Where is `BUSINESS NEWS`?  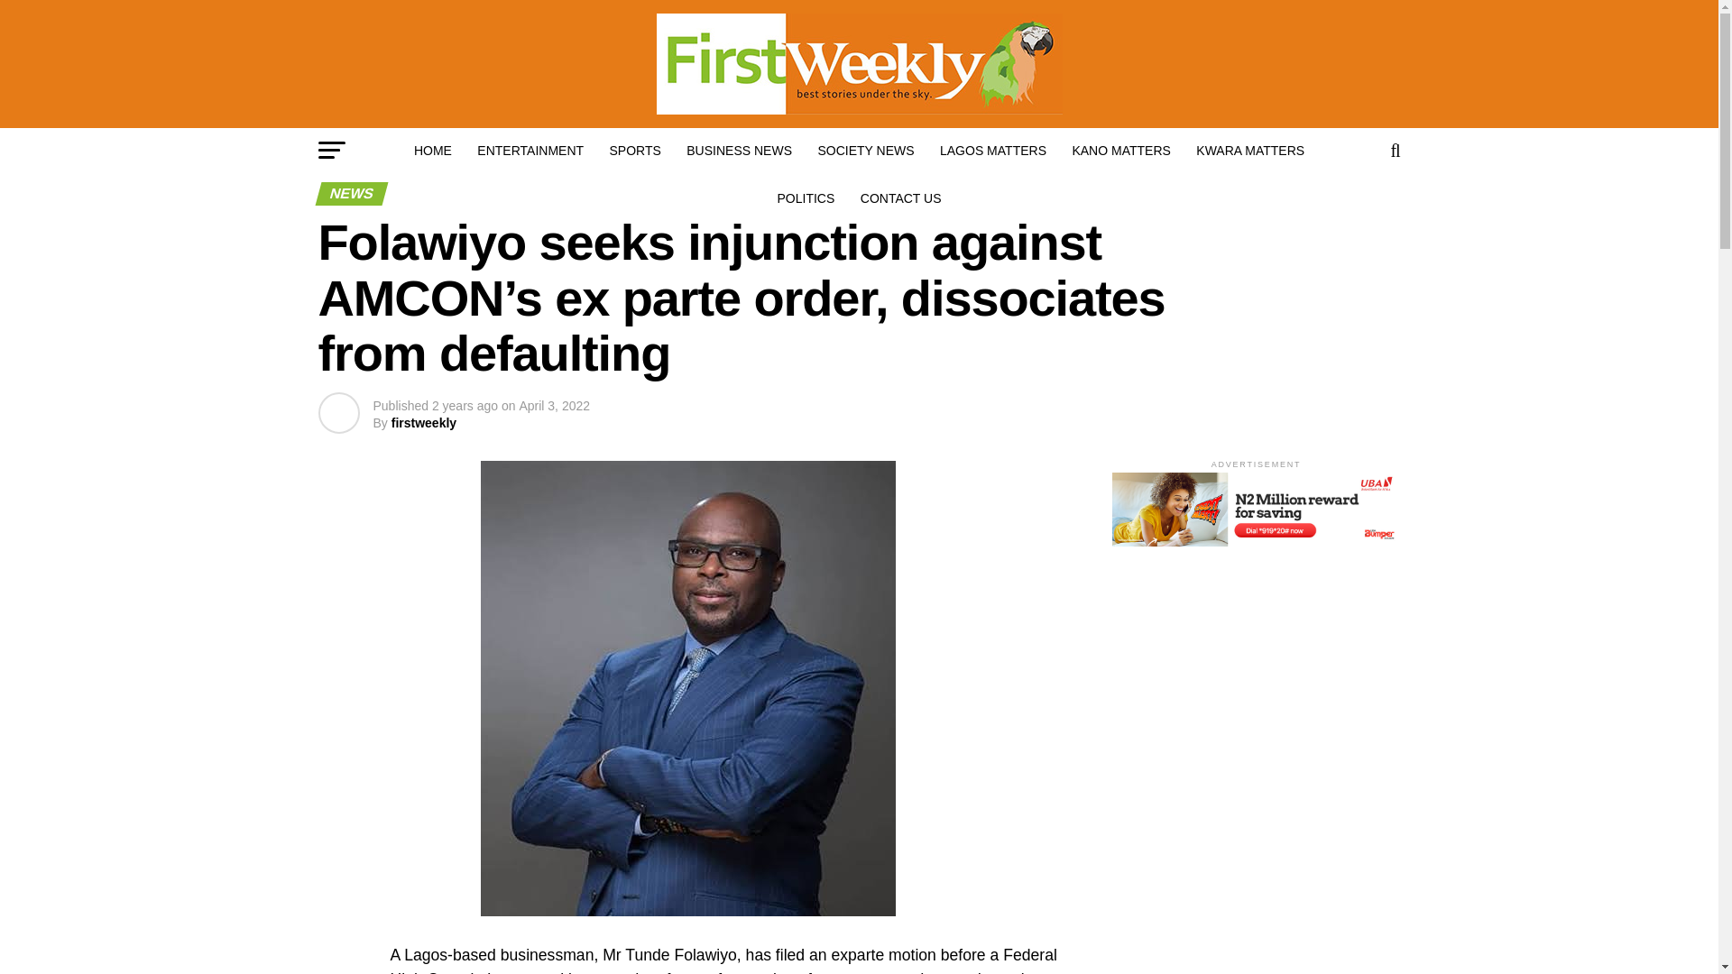
BUSINESS NEWS is located at coordinates (739, 150).